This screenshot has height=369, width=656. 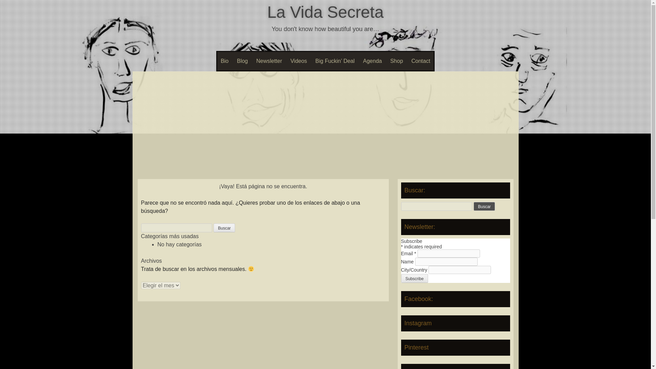 What do you see at coordinates (484, 206) in the screenshot?
I see `Buscar` at bounding box center [484, 206].